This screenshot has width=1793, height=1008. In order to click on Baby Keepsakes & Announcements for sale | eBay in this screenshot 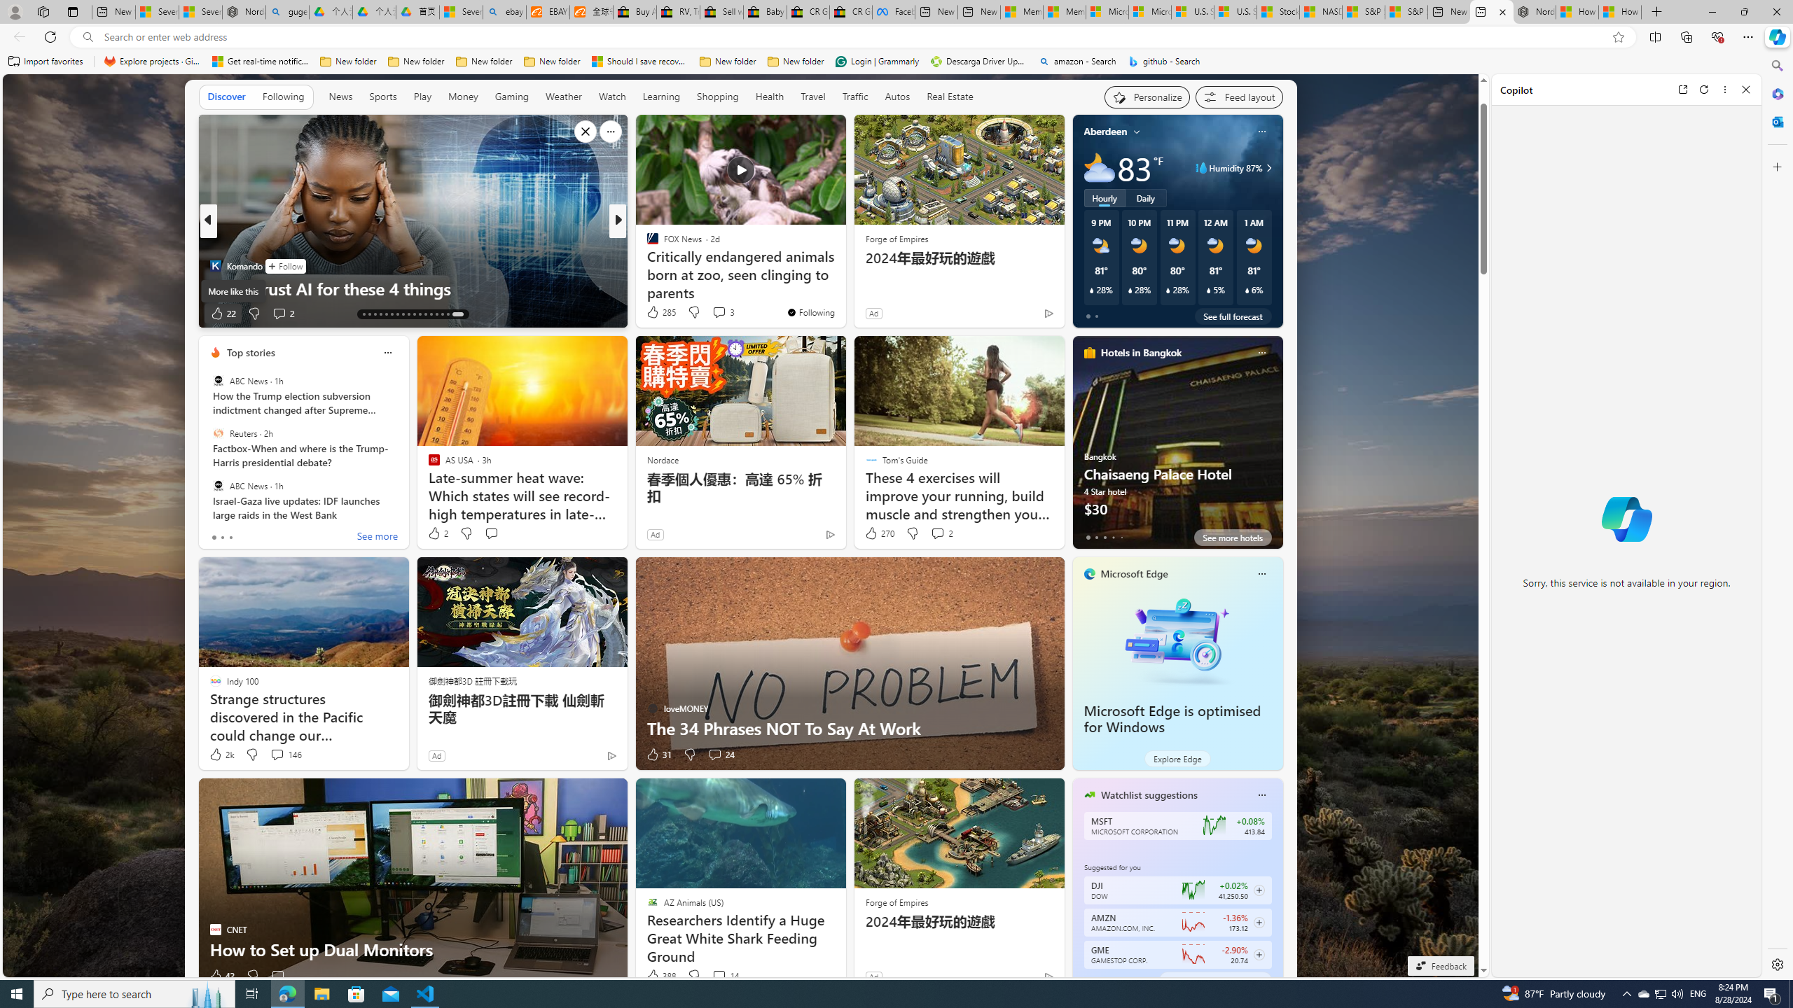, I will do `click(765, 12)`.